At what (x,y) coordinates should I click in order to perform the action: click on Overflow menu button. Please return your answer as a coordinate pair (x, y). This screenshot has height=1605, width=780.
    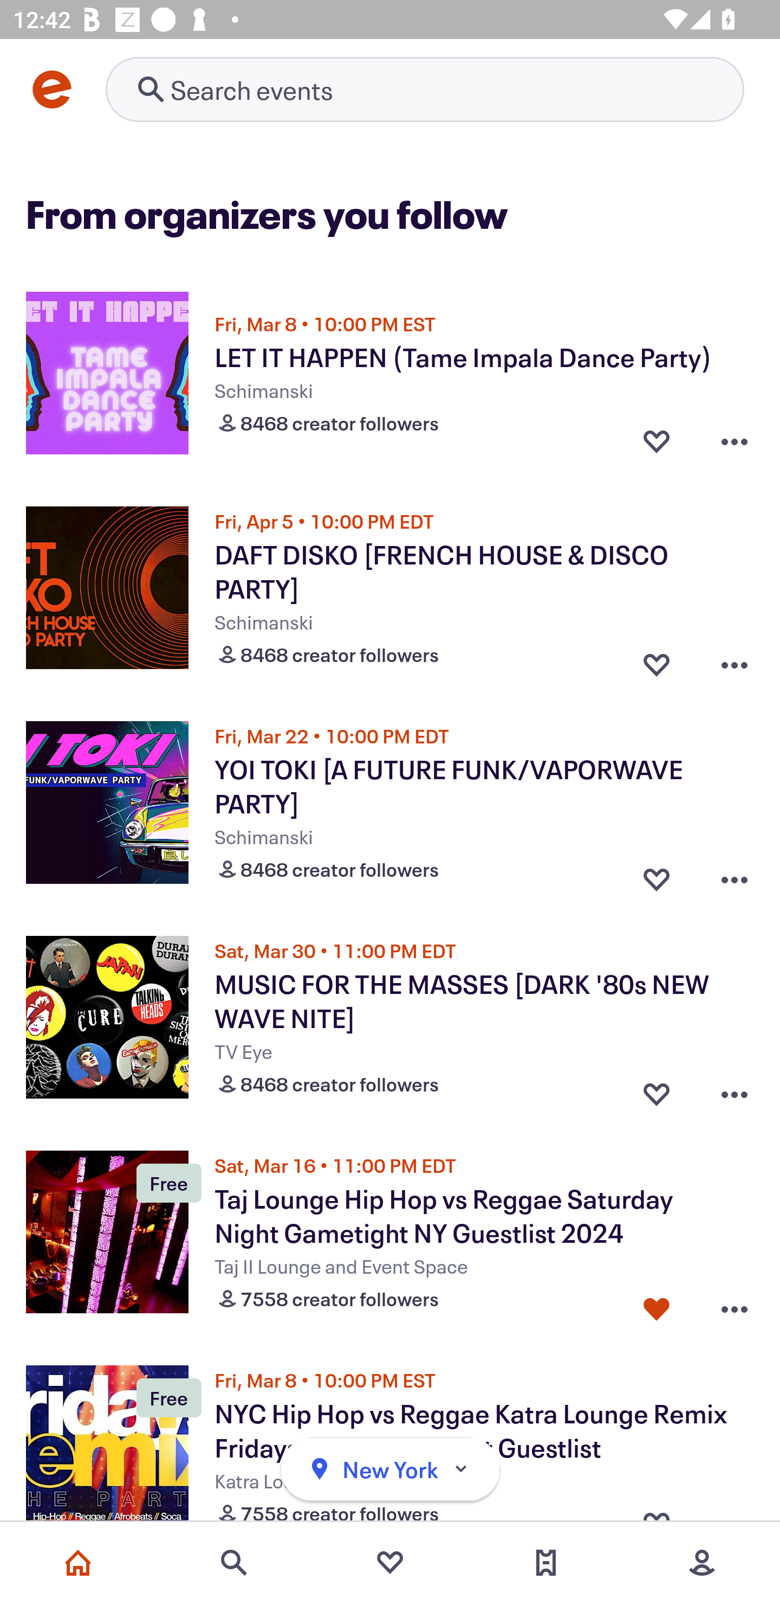
    Looking at the image, I should click on (734, 875).